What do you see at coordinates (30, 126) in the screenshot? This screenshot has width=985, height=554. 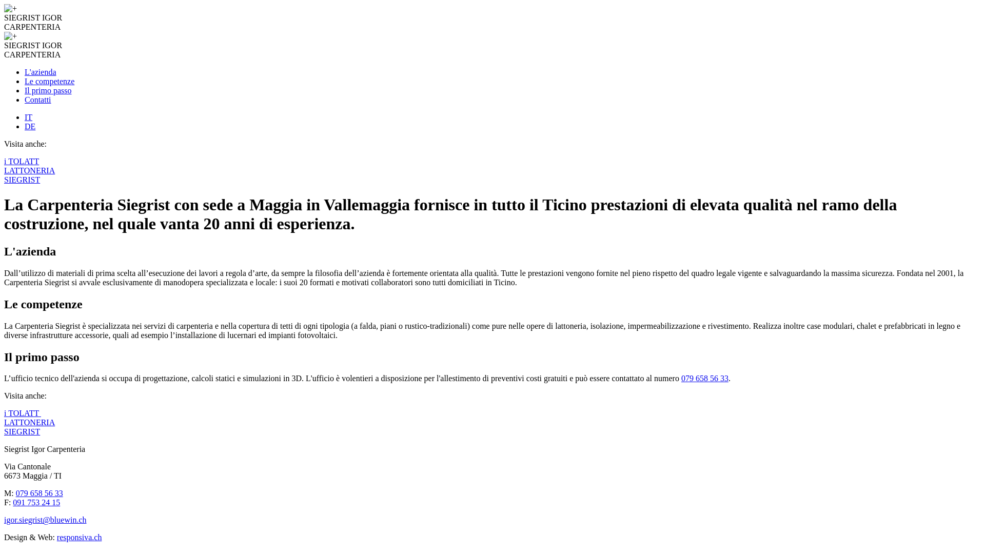 I see `DE` at bounding box center [30, 126].